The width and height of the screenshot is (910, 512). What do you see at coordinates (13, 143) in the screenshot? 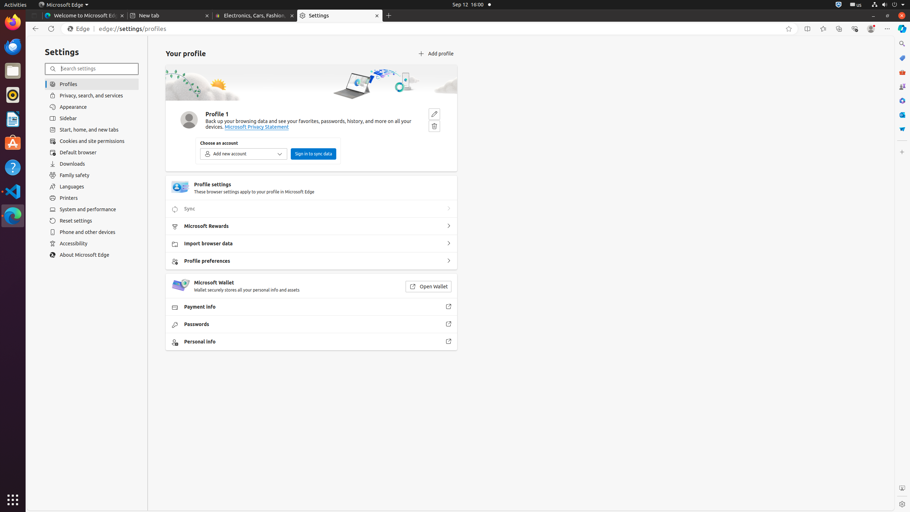
I see `Ubuntu Software` at bounding box center [13, 143].